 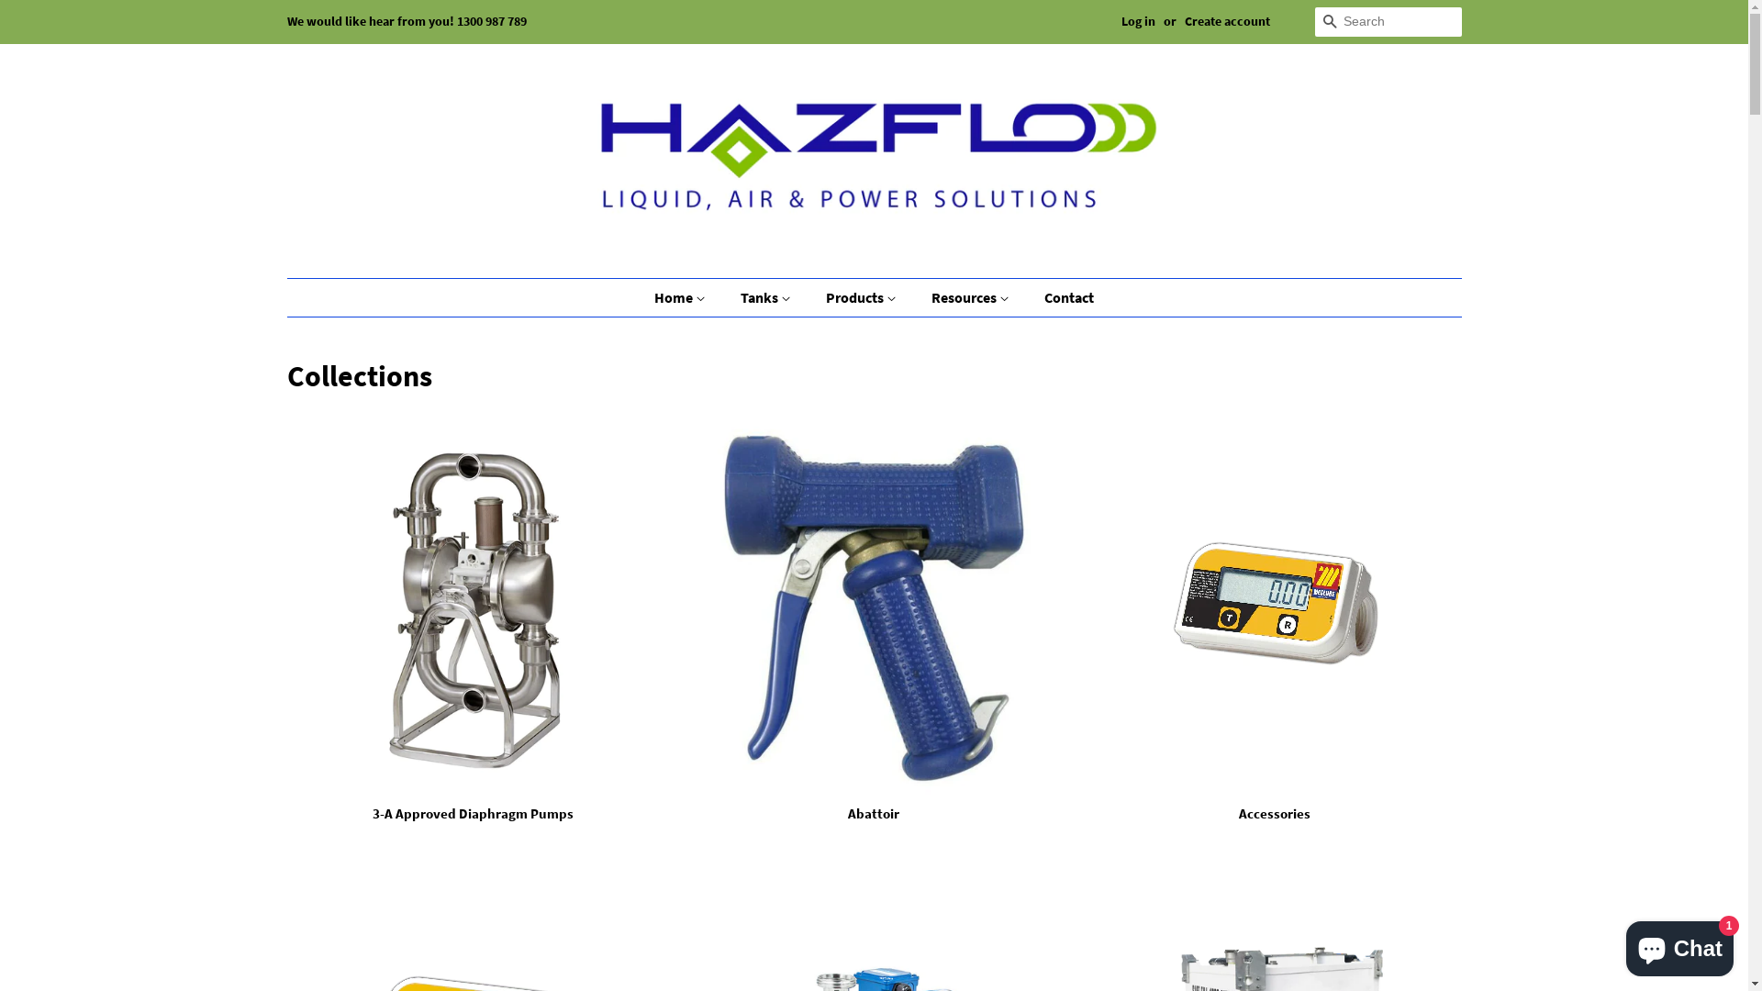 What do you see at coordinates (1329, 22) in the screenshot?
I see `Search` at bounding box center [1329, 22].